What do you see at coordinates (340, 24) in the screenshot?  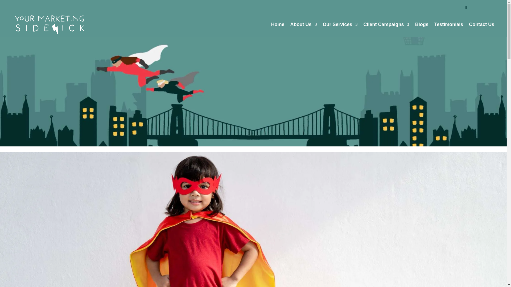 I see `Our Services` at bounding box center [340, 24].